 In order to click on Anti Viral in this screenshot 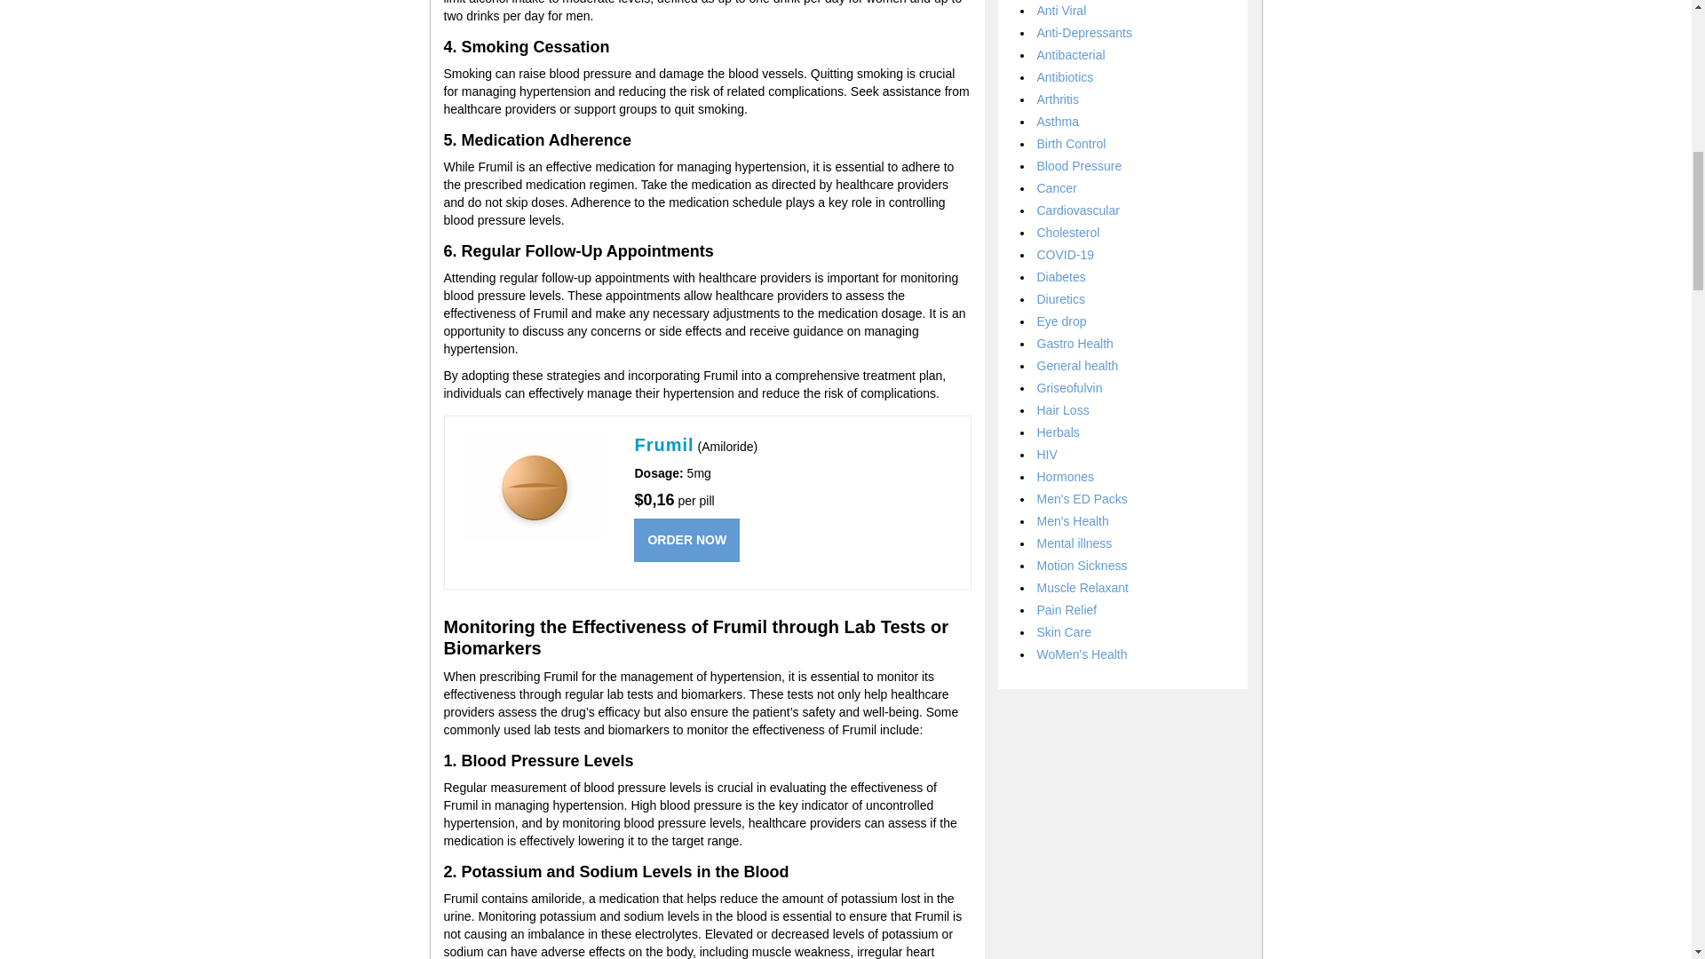, I will do `click(1062, 11)`.